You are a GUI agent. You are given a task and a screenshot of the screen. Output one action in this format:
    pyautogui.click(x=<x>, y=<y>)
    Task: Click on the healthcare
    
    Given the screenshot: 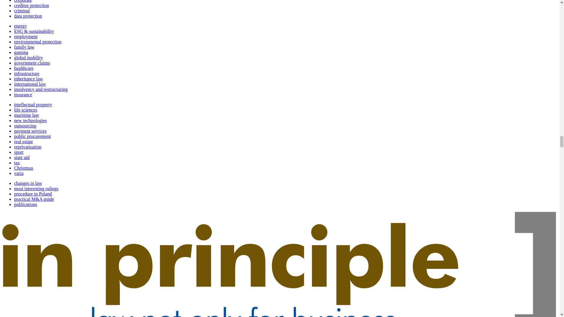 What is the action you would take?
    pyautogui.click(x=23, y=68)
    